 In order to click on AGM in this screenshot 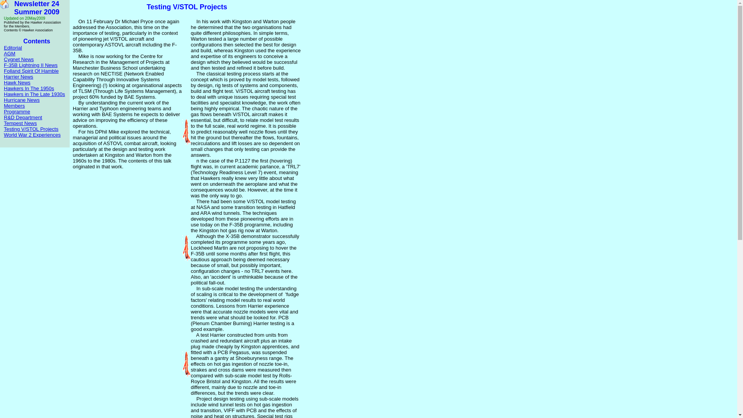, I will do `click(9, 53)`.